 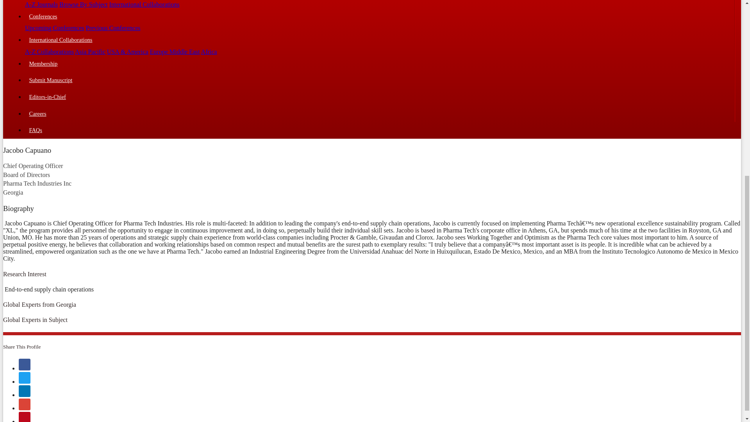 I want to click on FAQs, so click(x=380, y=131).